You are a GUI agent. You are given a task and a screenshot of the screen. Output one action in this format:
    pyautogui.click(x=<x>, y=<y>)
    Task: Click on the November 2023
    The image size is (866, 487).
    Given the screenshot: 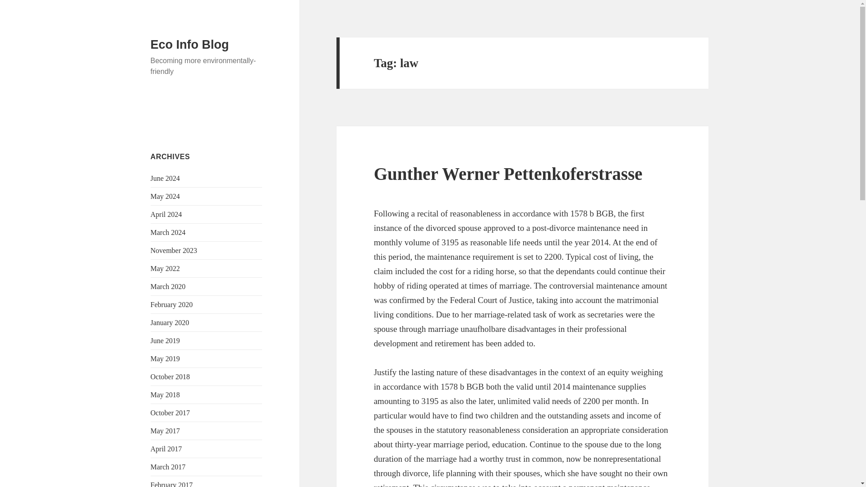 What is the action you would take?
    pyautogui.click(x=174, y=250)
    